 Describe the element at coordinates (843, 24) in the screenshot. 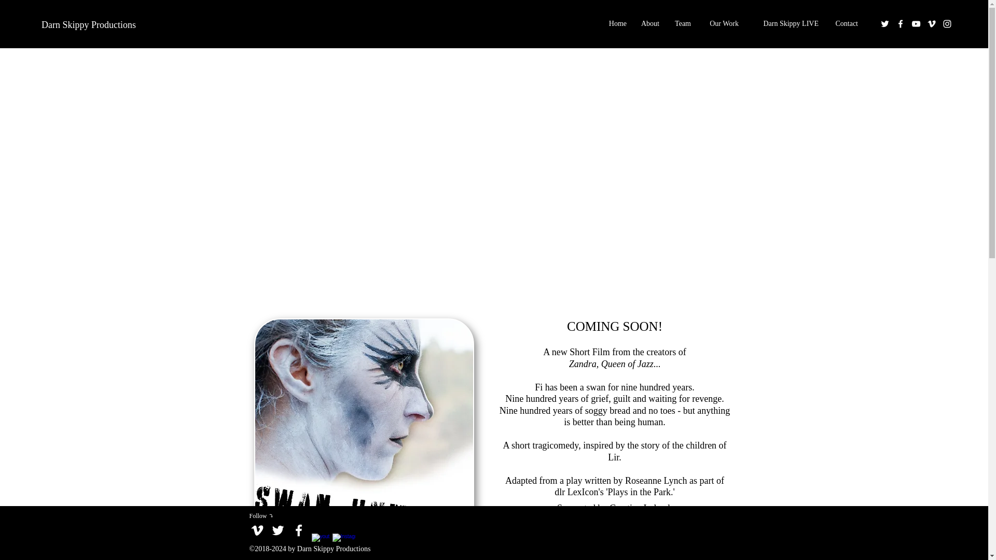

I see `Contact` at that location.